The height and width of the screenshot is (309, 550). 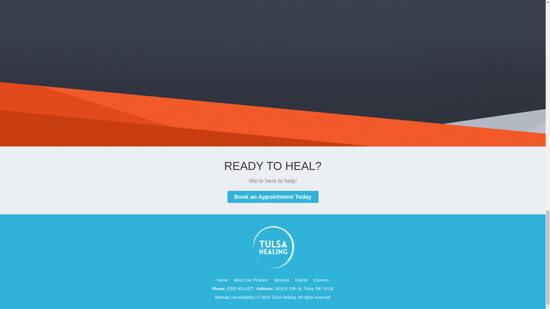 I want to click on READY TO HEAL?, so click(x=272, y=166).